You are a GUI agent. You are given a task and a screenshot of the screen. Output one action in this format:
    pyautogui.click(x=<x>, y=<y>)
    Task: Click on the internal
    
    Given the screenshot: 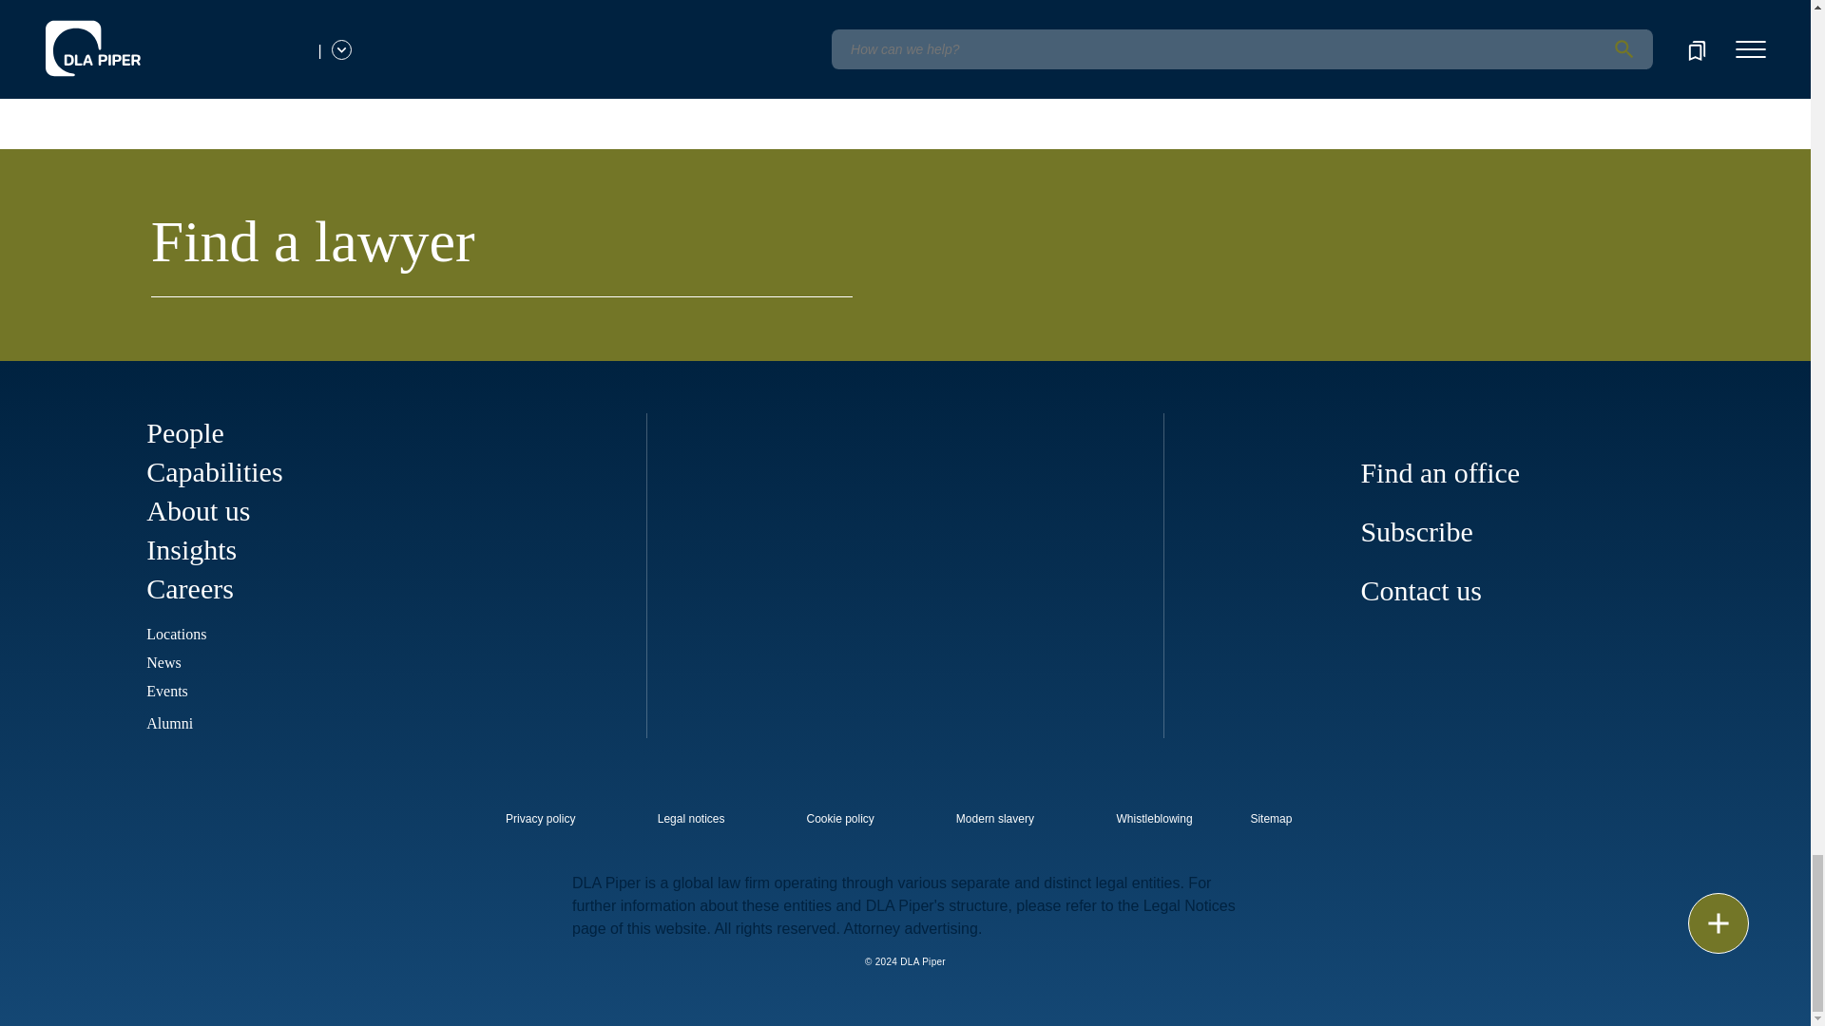 What is the action you would take?
    pyautogui.click(x=540, y=819)
    